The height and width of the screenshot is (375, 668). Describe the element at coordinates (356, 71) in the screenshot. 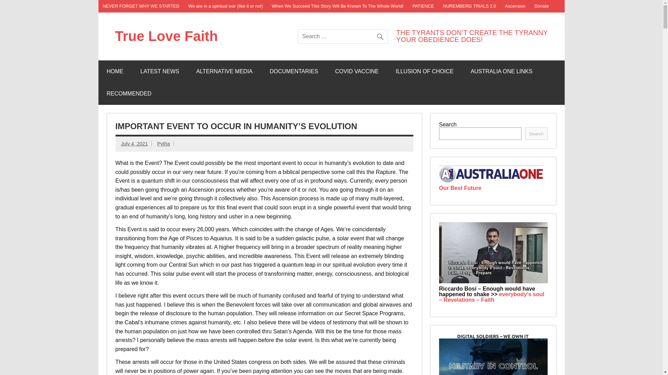

I see `COVID VACCINE` at that location.